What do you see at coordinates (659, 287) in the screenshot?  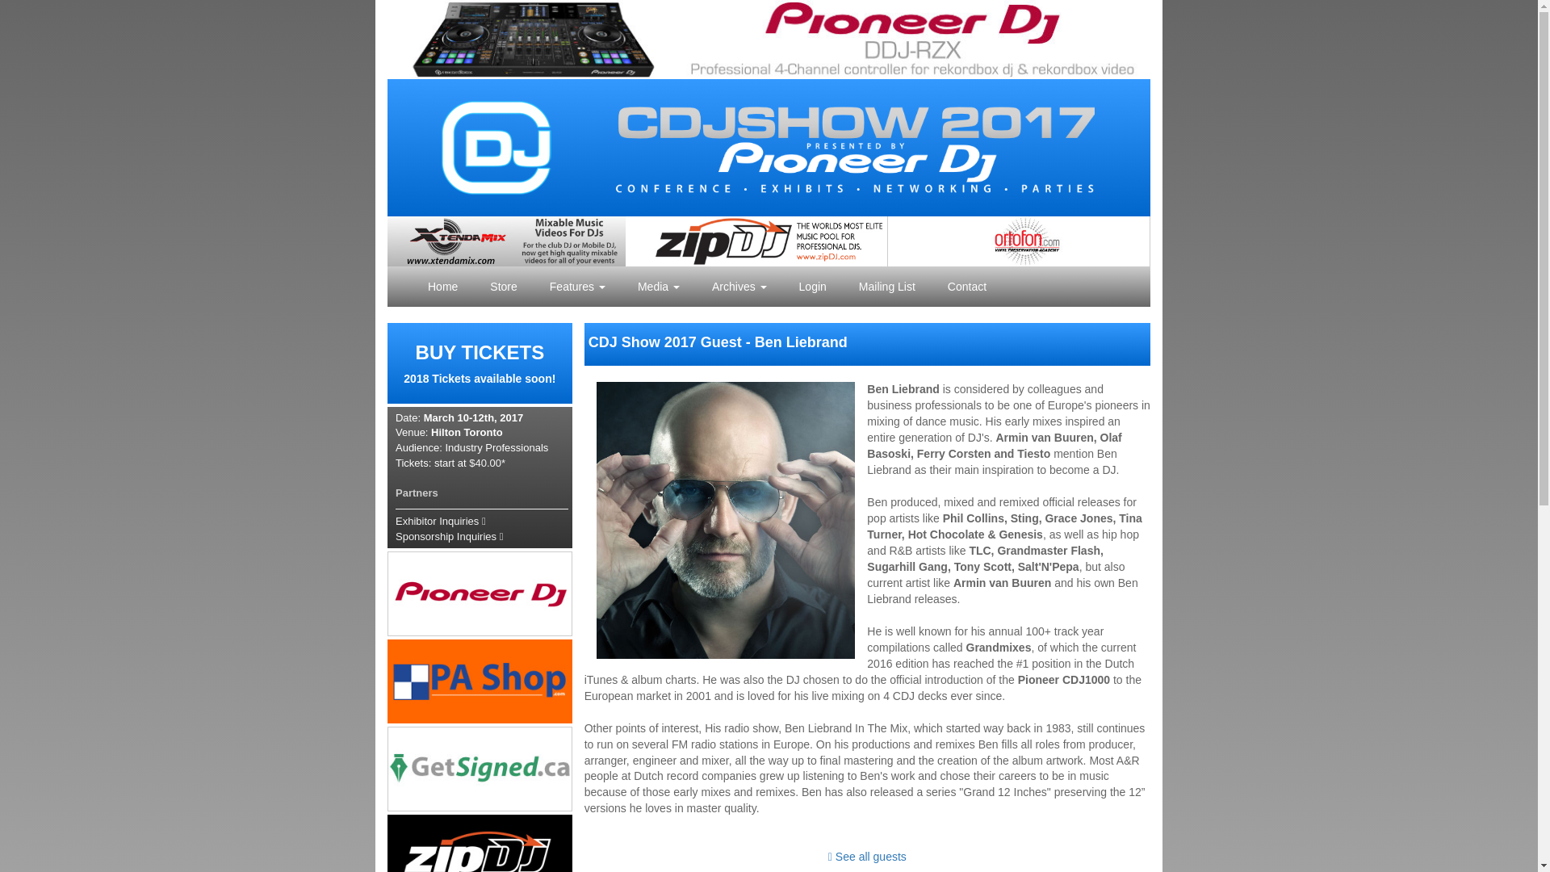 I see `Login` at bounding box center [659, 287].